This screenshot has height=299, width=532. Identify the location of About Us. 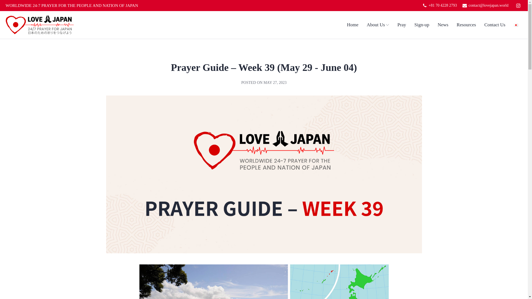
(378, 24).